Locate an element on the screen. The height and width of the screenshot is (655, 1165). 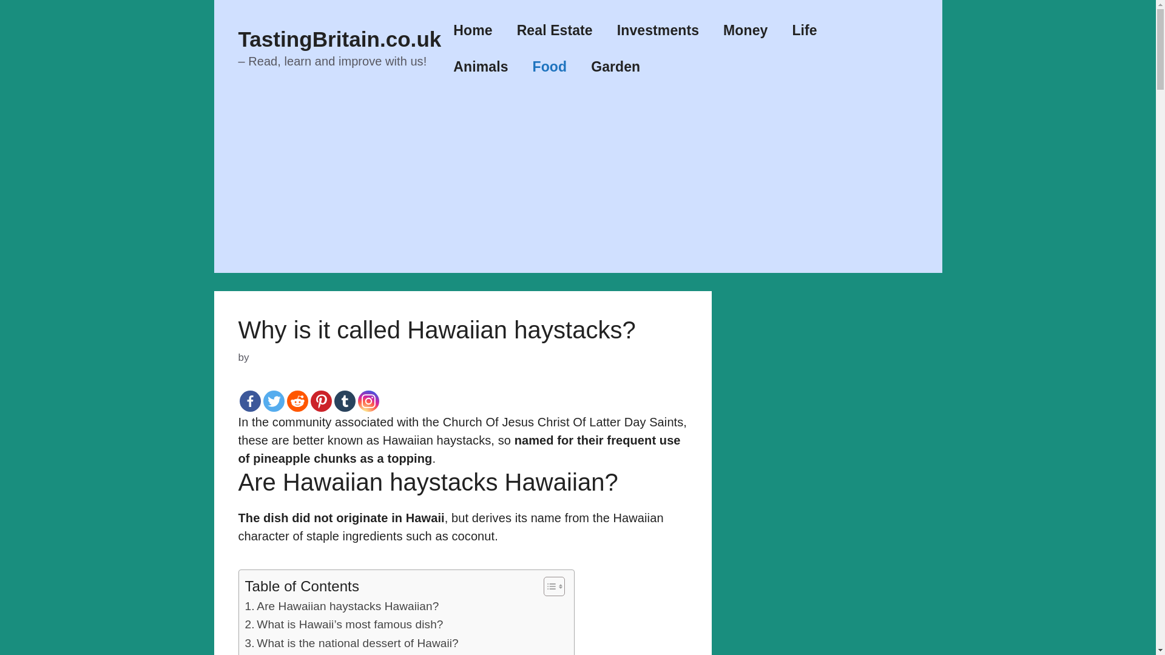
Pinterest is located at coordinates (322, 401).